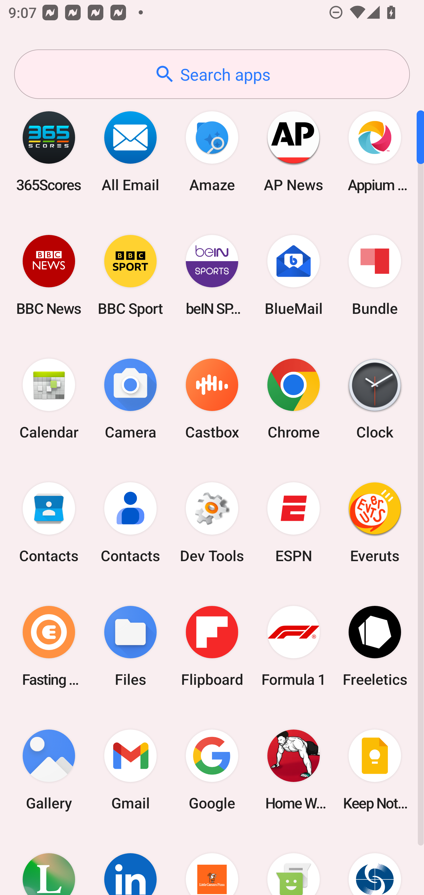 This screenshot has height=895, width=424. What do you see at coordinates (130, 399) in the screenshot?
I see `Camera` at bounding box center [130, 399].